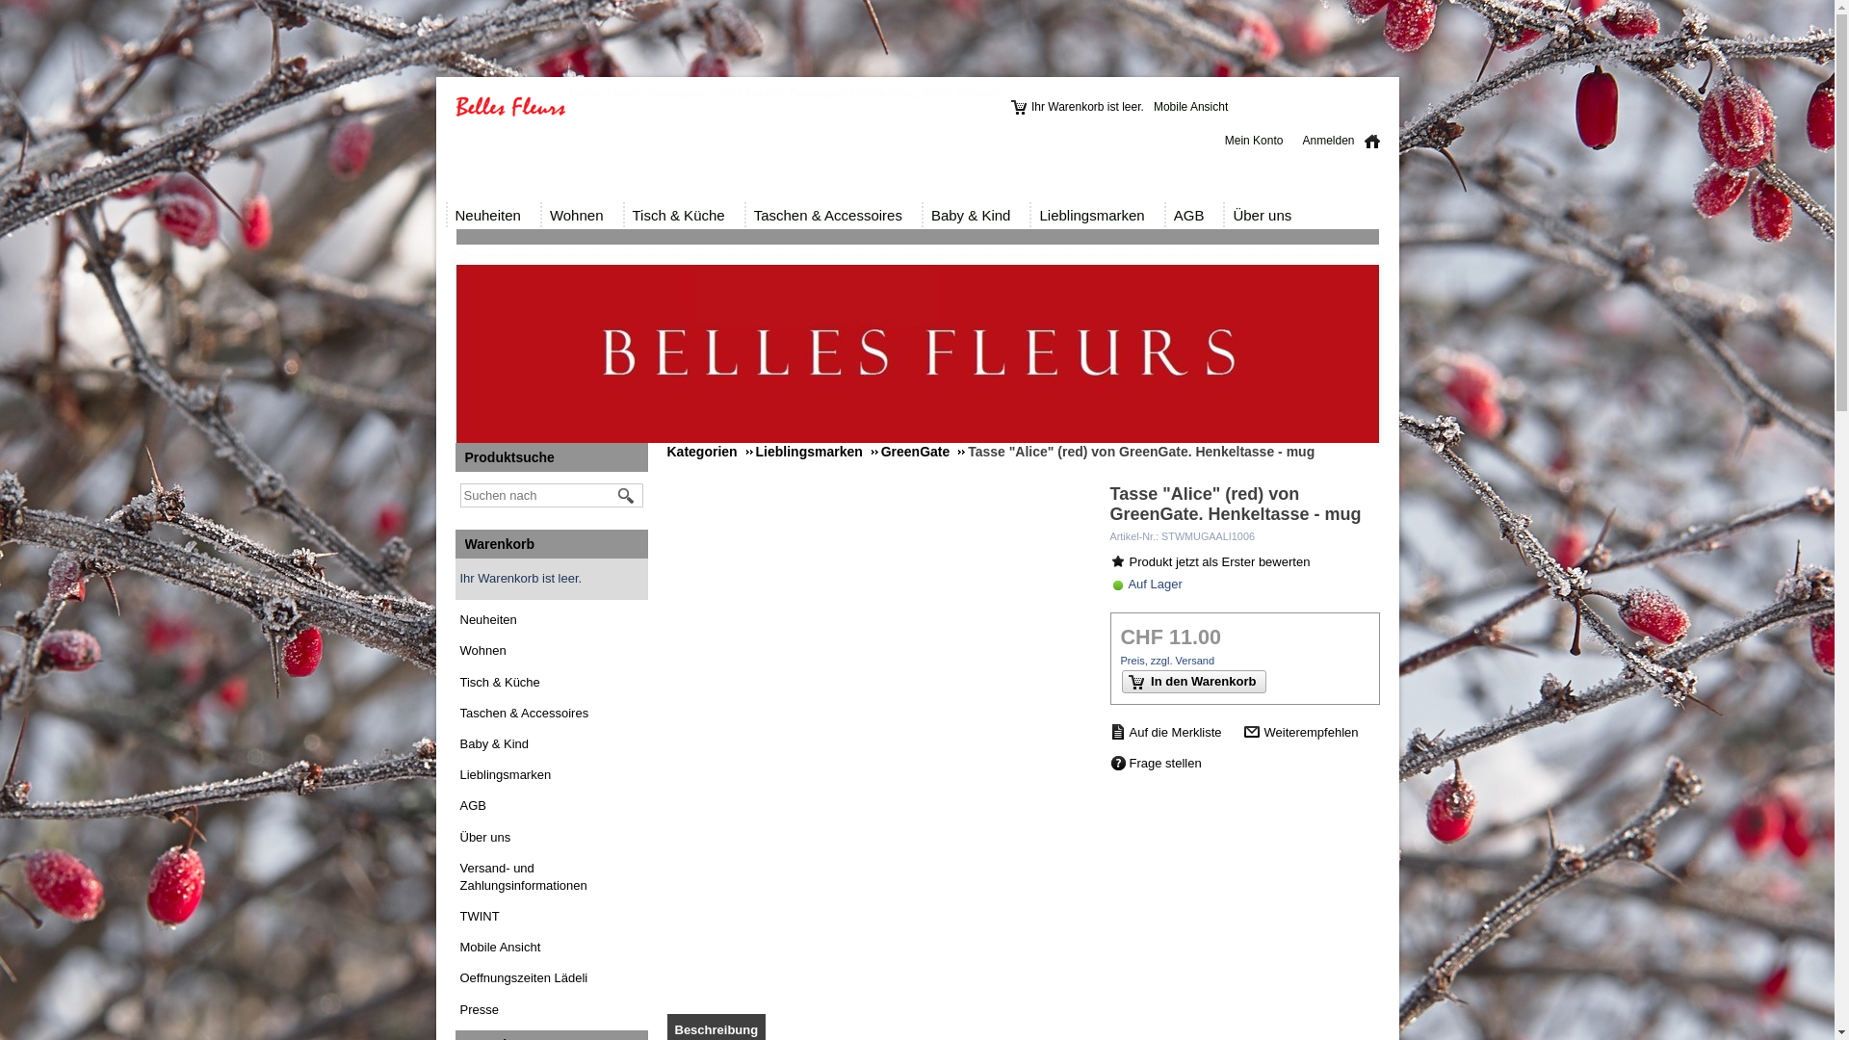  Describe the element at coordinates (552, 714) in the screenshot. I see `Taschen & Accessoires` at that location.